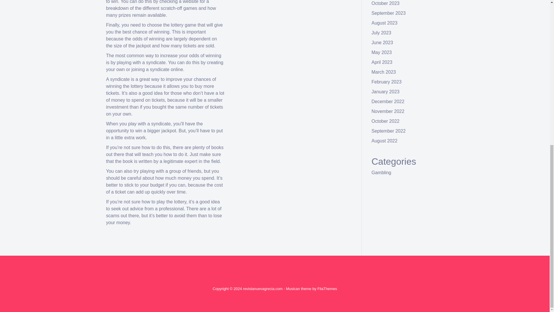 The width and height of the screenshot is (554, 312). I want to click on April 2023, so click(382, 62).